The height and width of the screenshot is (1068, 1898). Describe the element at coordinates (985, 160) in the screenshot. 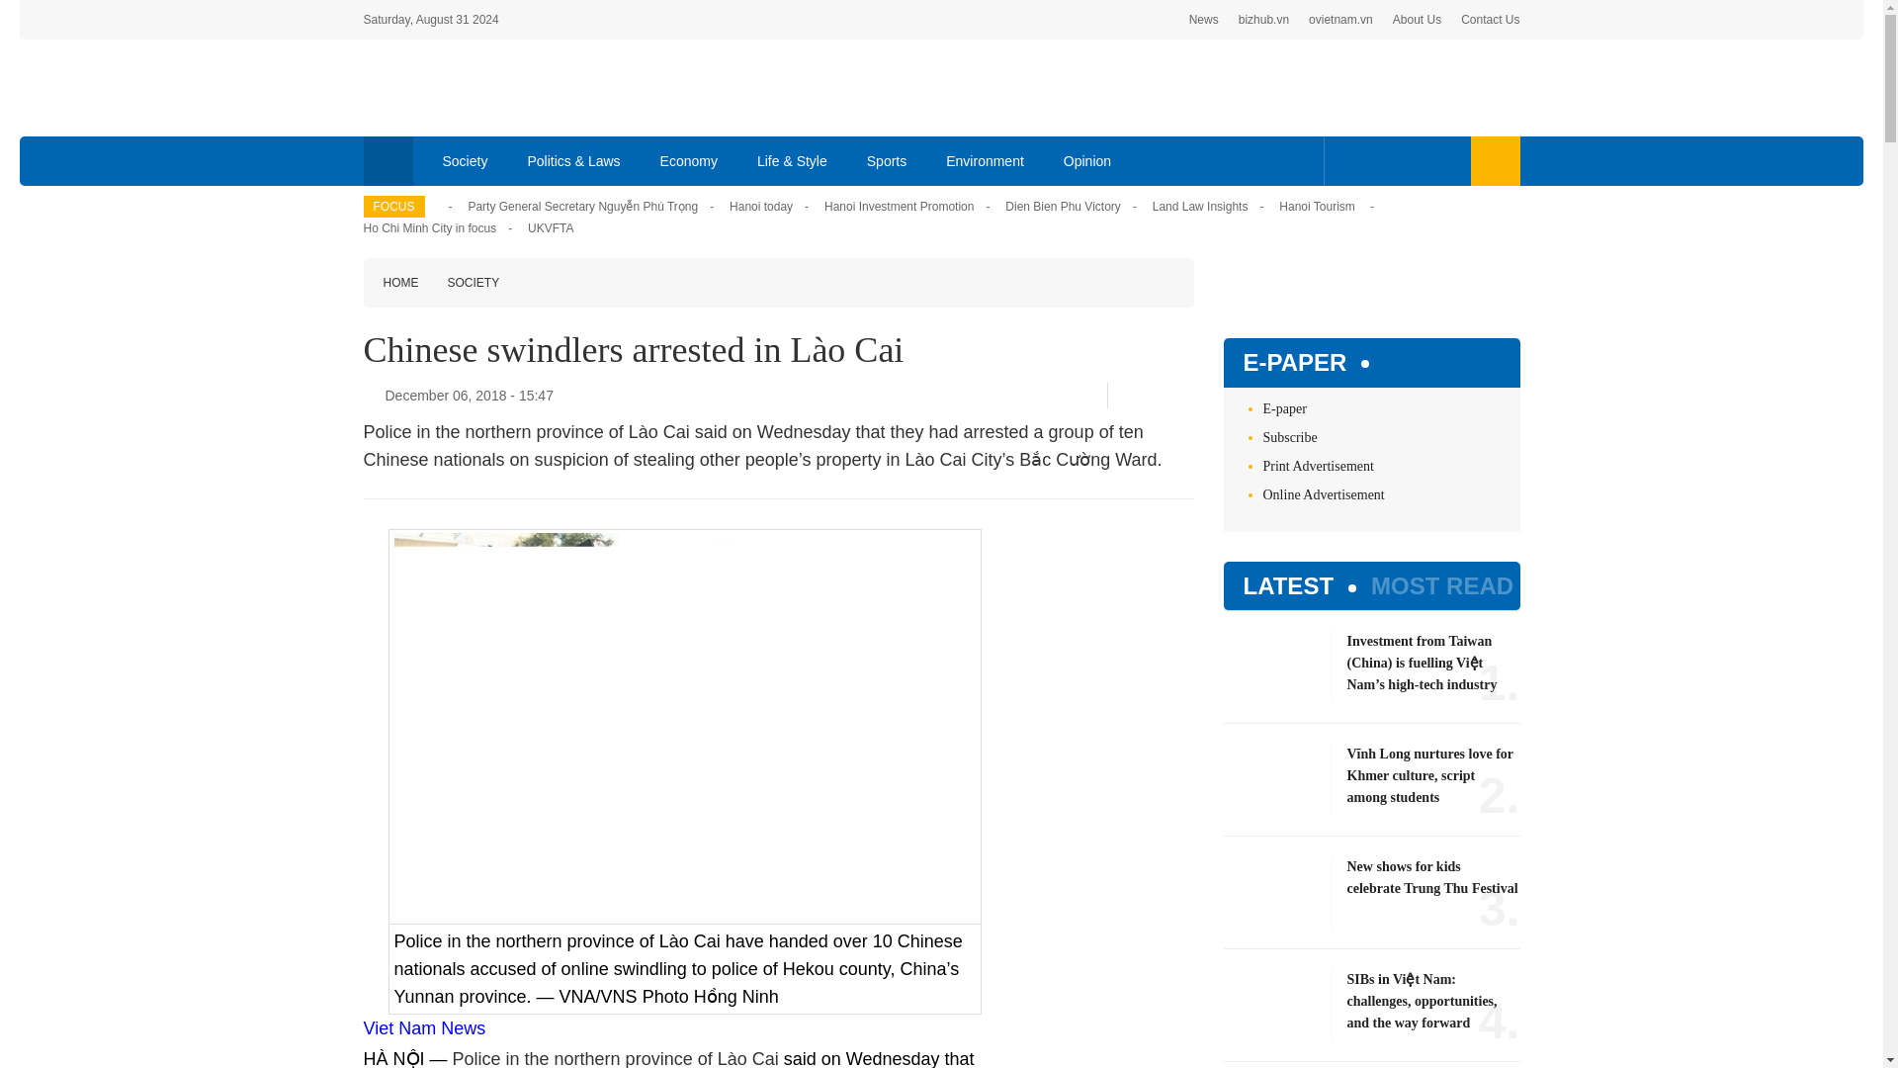

I see `Environment` at that location.